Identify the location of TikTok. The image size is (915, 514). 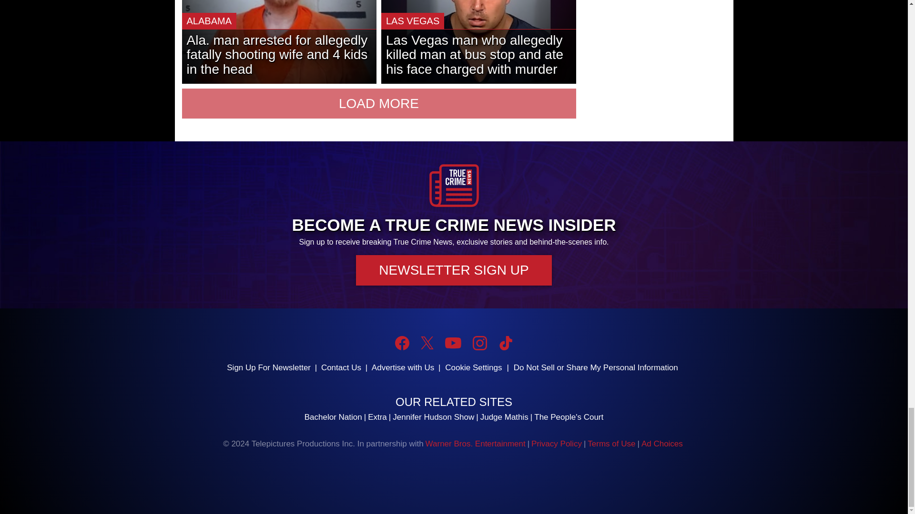
(505, 343).